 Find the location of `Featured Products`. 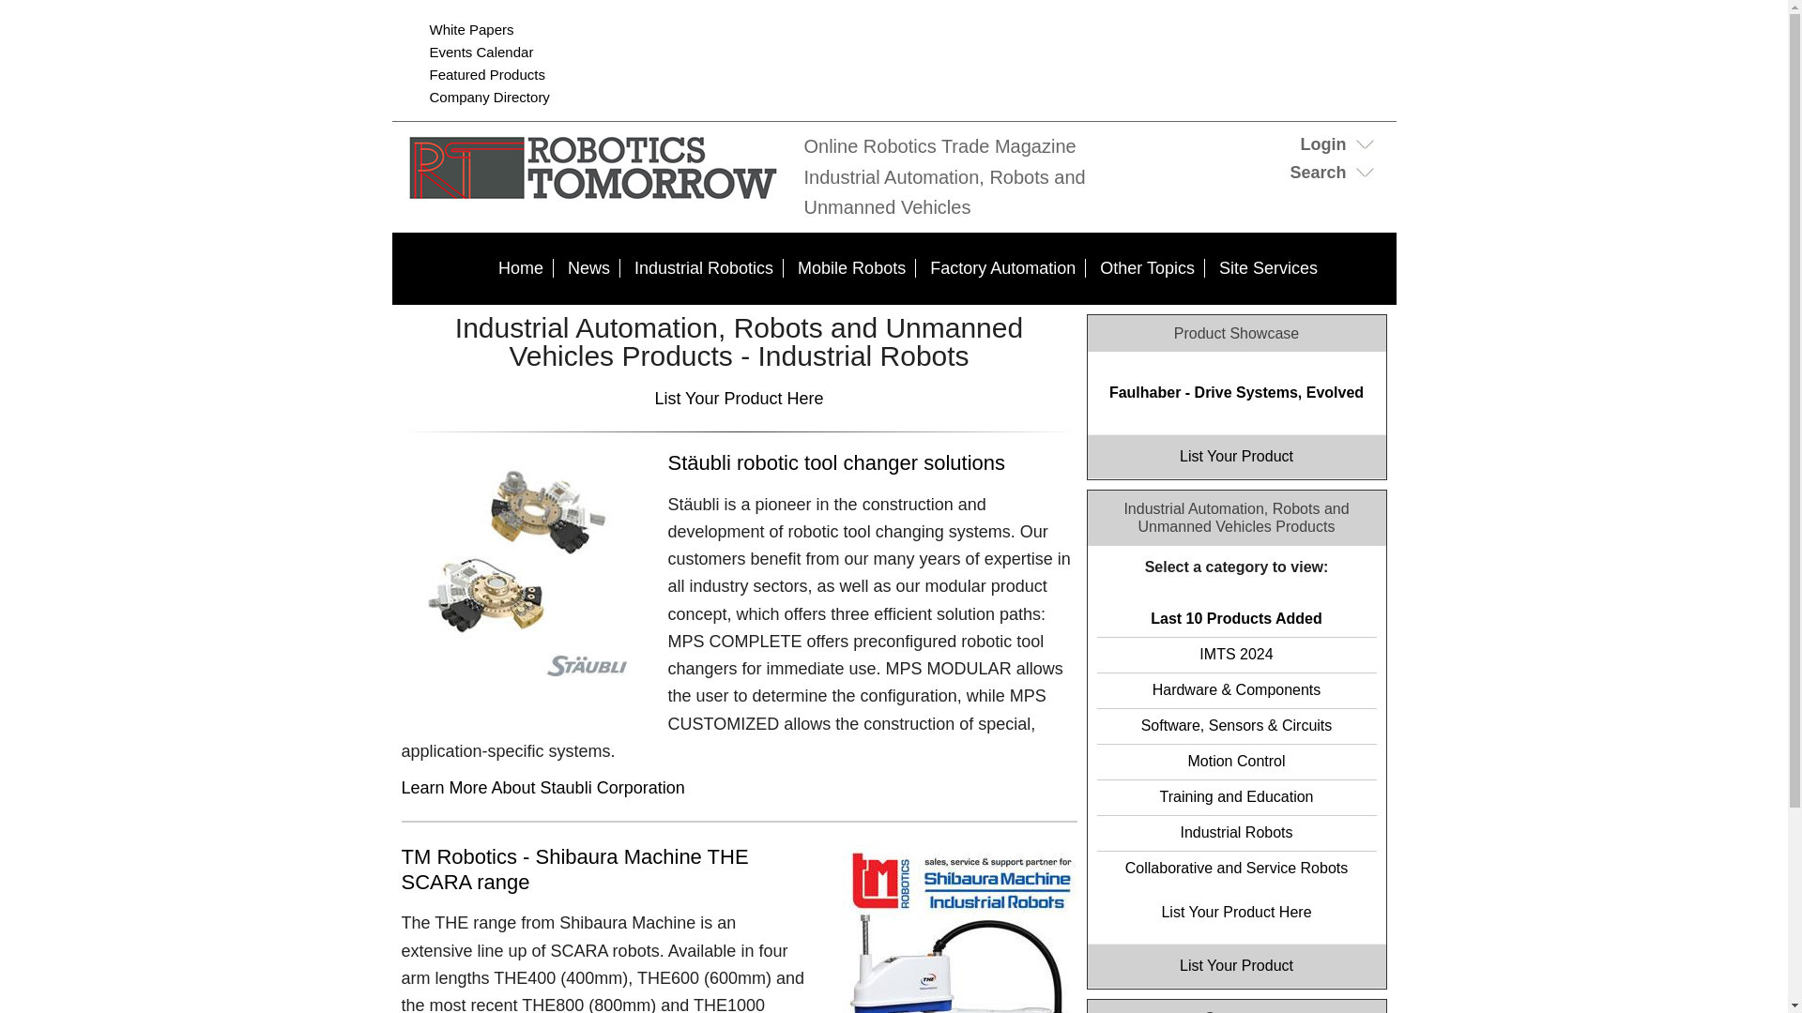

Featured Products is located at coordinates (488, 74).